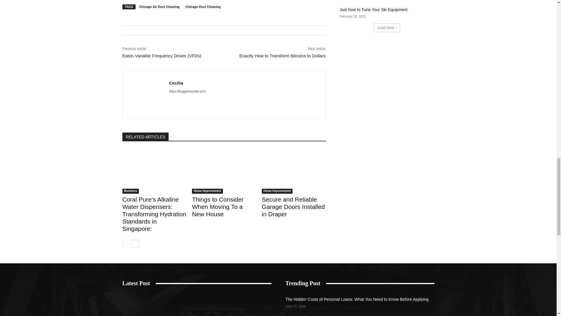  Describe the element at coordinates (159, 7) in the screenshot. I see `Chicago Air Duct Cleaning` at that location.